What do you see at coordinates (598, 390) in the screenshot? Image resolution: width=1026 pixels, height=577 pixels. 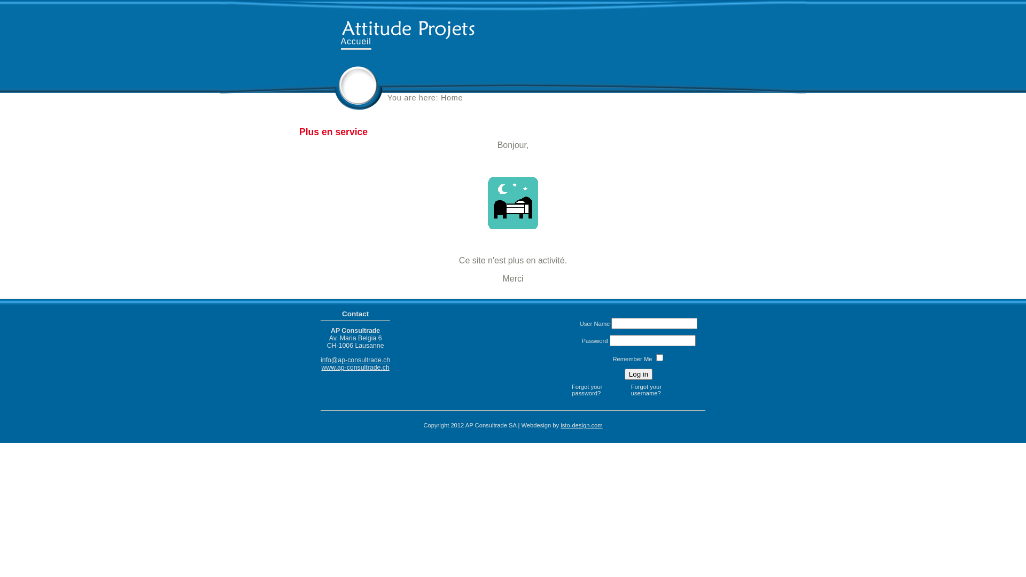 I see `Forgot your password?` at bounding box center [598, 390].